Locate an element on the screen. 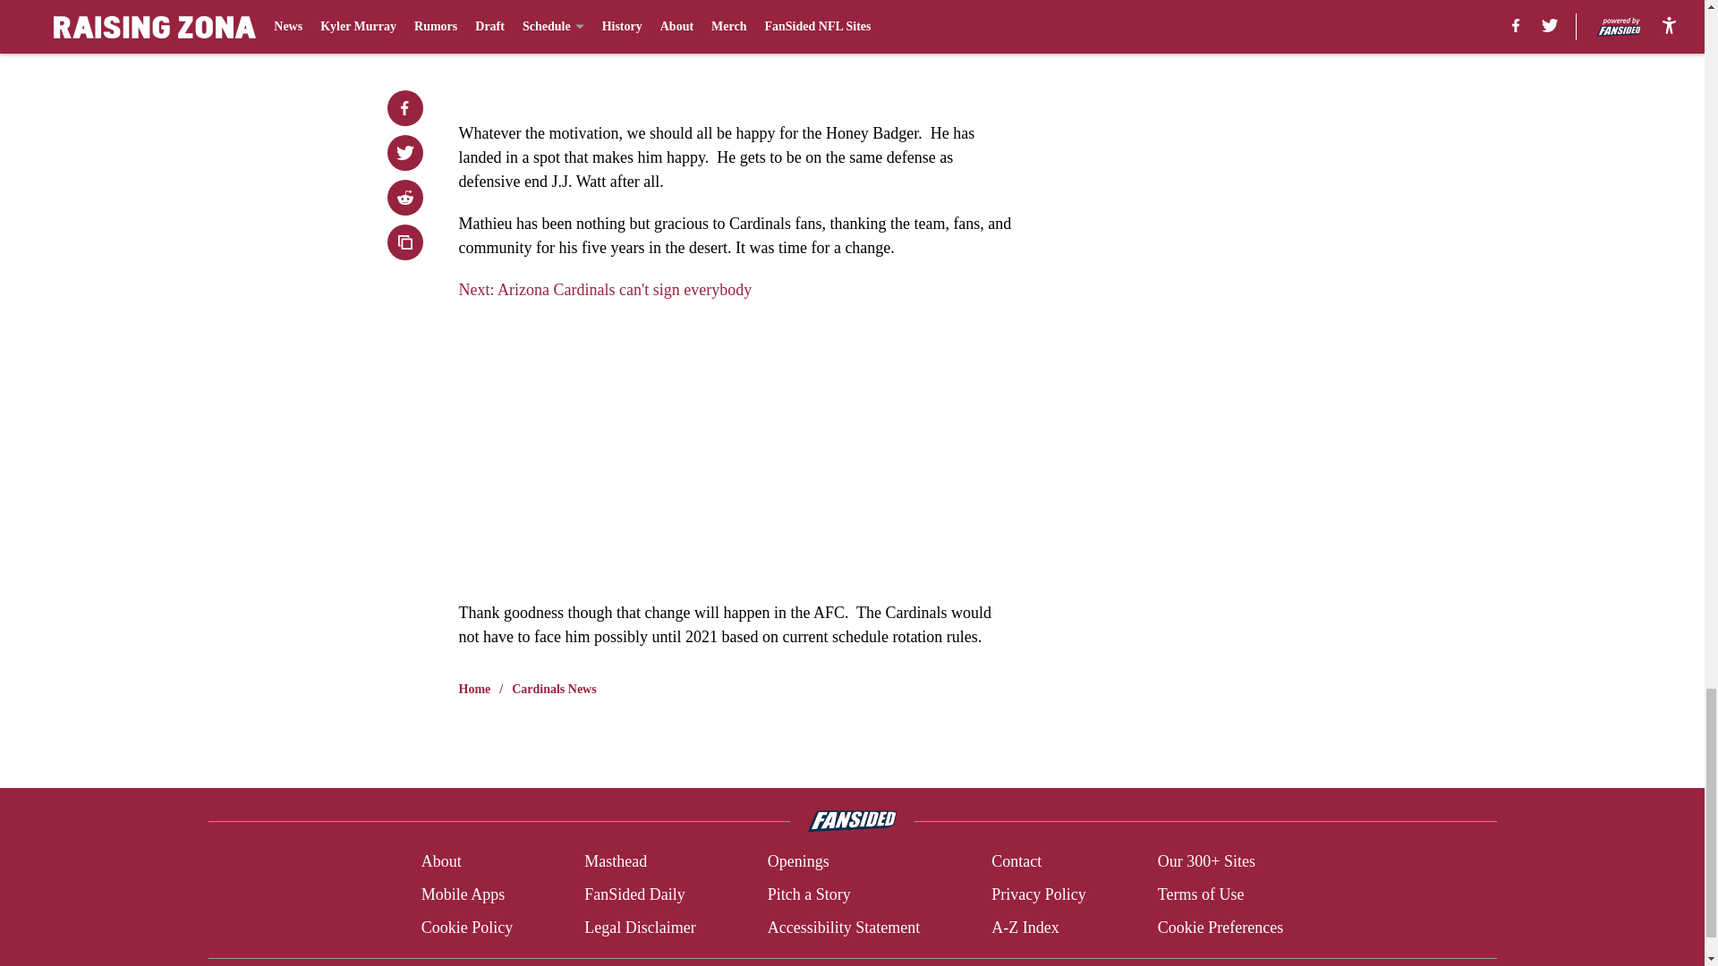 The width and height of the screenshot is (1718, 966). Cardinals News is located at coordinates (554, 689).